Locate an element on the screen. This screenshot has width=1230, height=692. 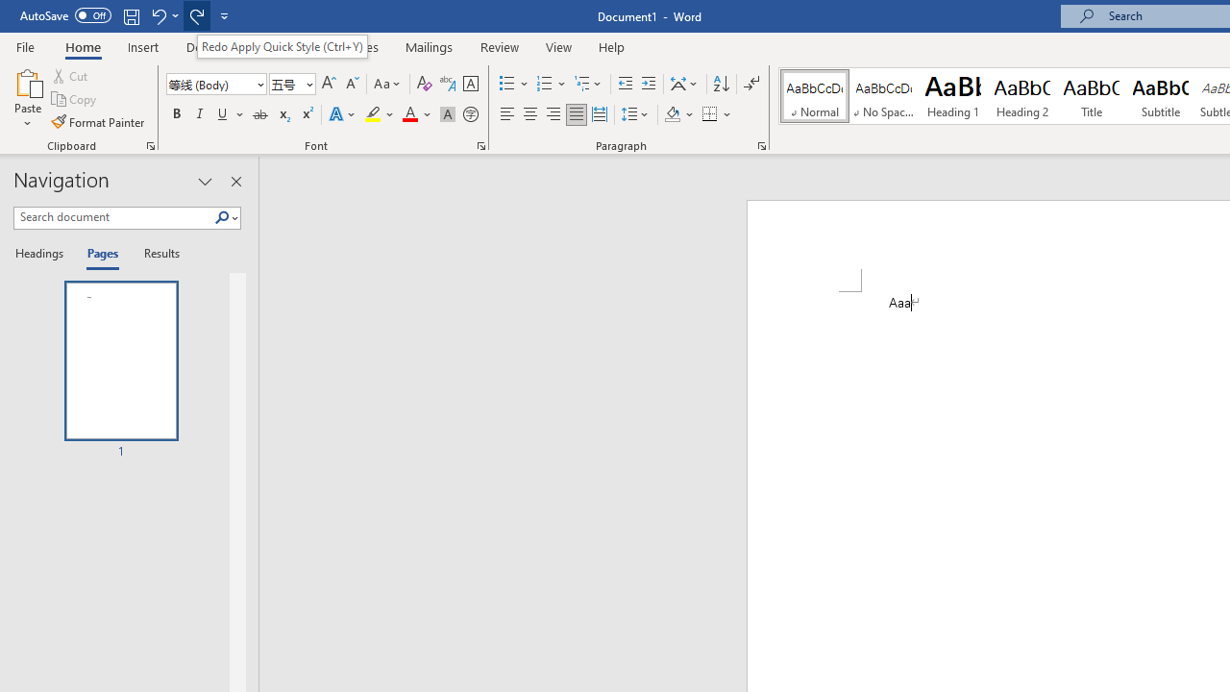
Font Color Red is located at coordinates (409, 115).